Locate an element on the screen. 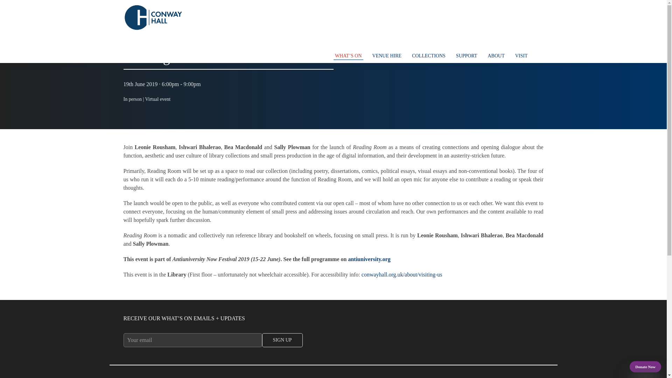  SUPPORT is located at coordinates (467, 56).